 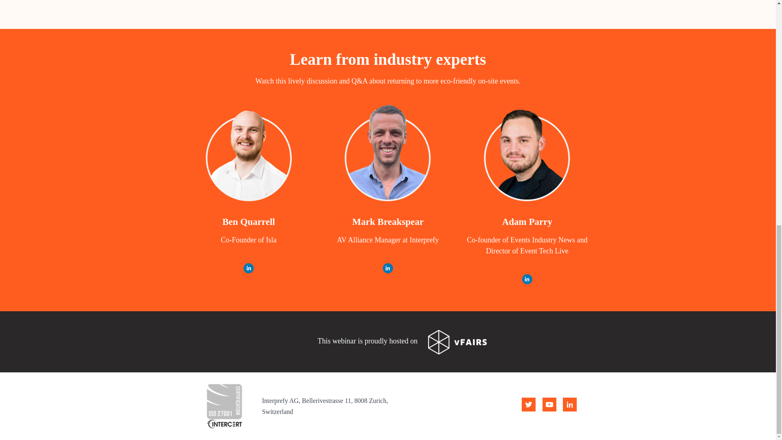 I want to click on Interprefy Mark Breakspear, so click(x=388, y=154).